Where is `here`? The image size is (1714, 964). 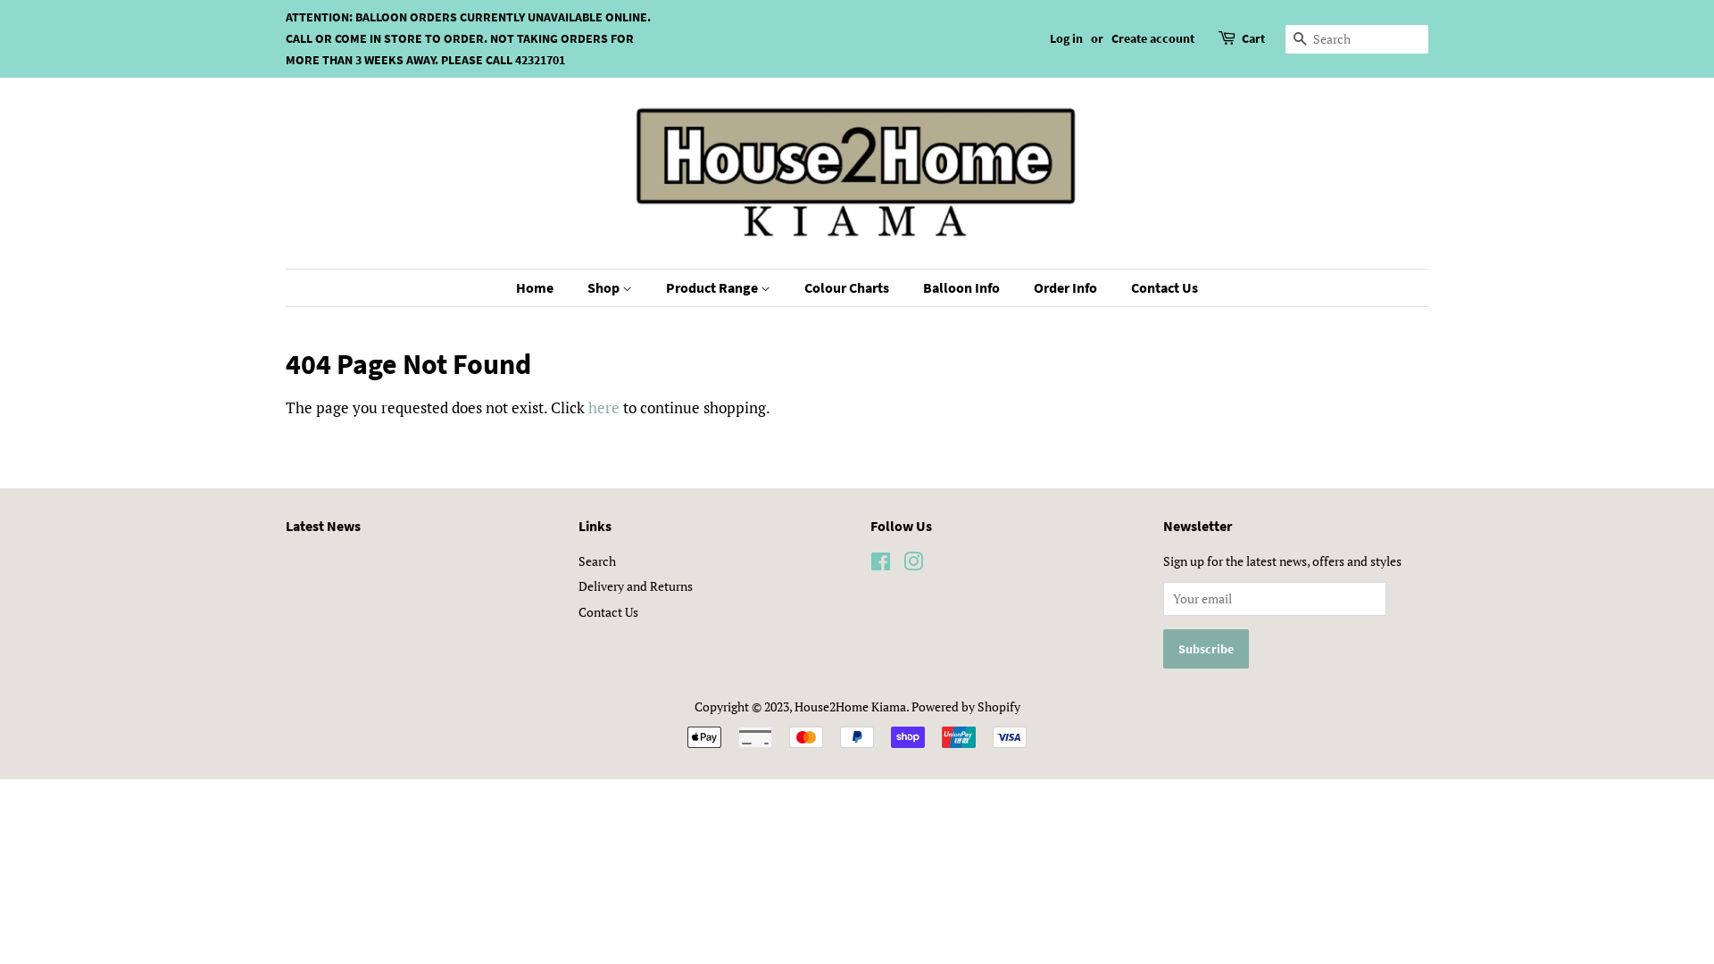
here is located at coordinates (603, 407).